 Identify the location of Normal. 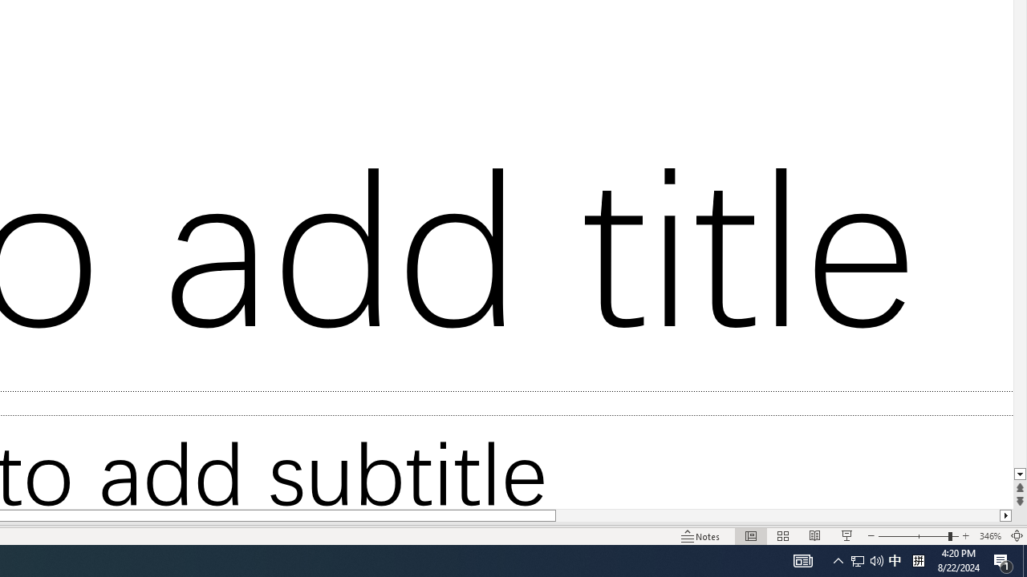
(751, 535).